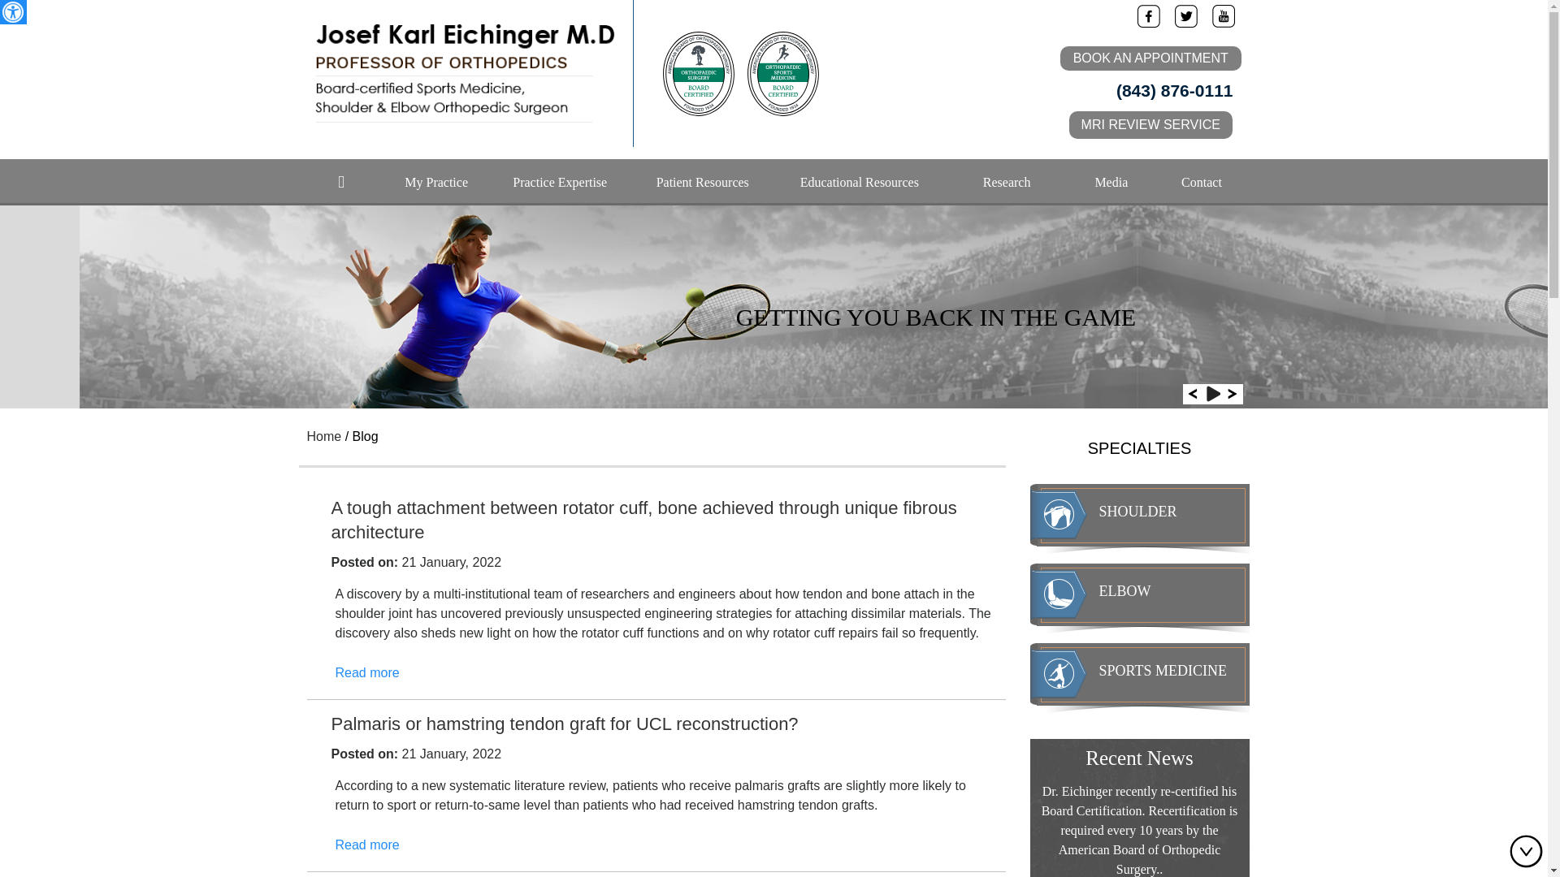 The width and height of the screenshot is (1560, 877). What do you see at coordinates (436, 182) in the screenshot?
I see `My Practice` at bounding box center [436, 182].